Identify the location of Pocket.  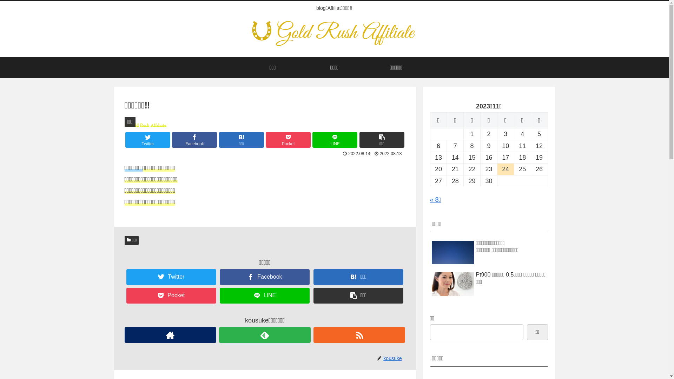
(171, 295).